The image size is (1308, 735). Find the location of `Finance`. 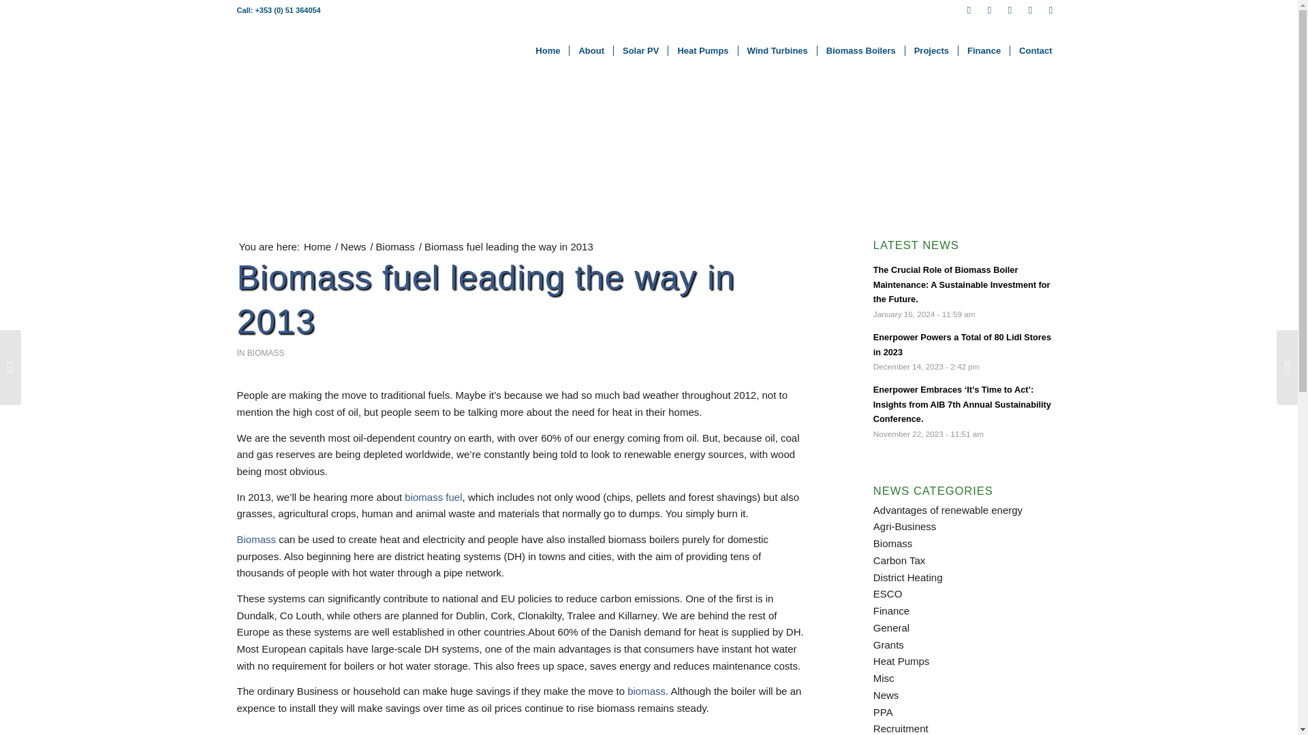

Finance is located at coordinates (984, 50).